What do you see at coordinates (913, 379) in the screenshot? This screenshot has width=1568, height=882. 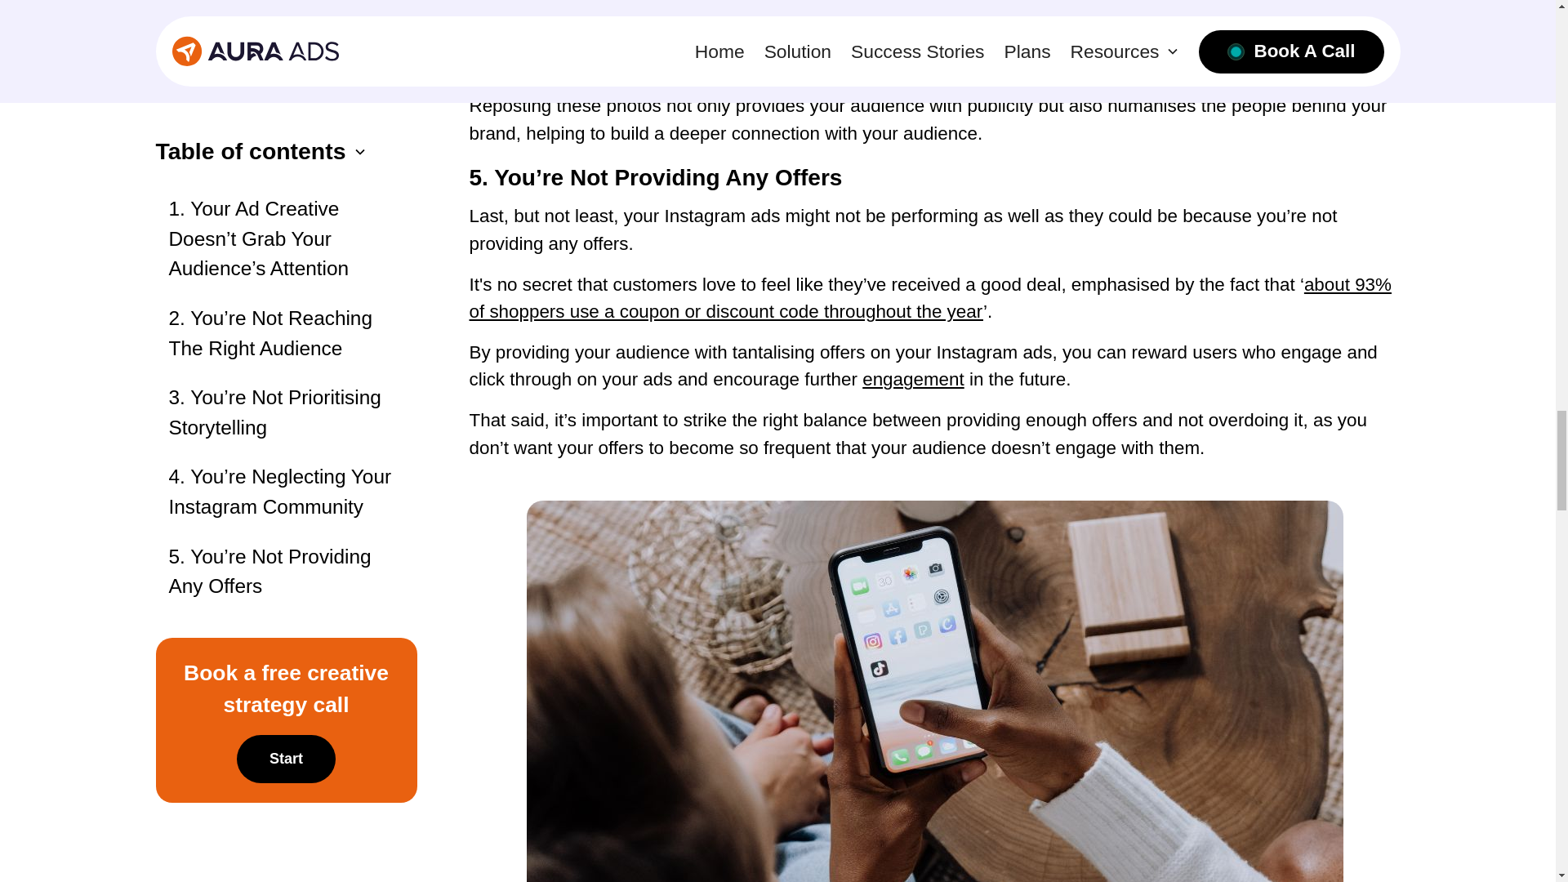 I see `engagement` at bounding box center [913, 379].